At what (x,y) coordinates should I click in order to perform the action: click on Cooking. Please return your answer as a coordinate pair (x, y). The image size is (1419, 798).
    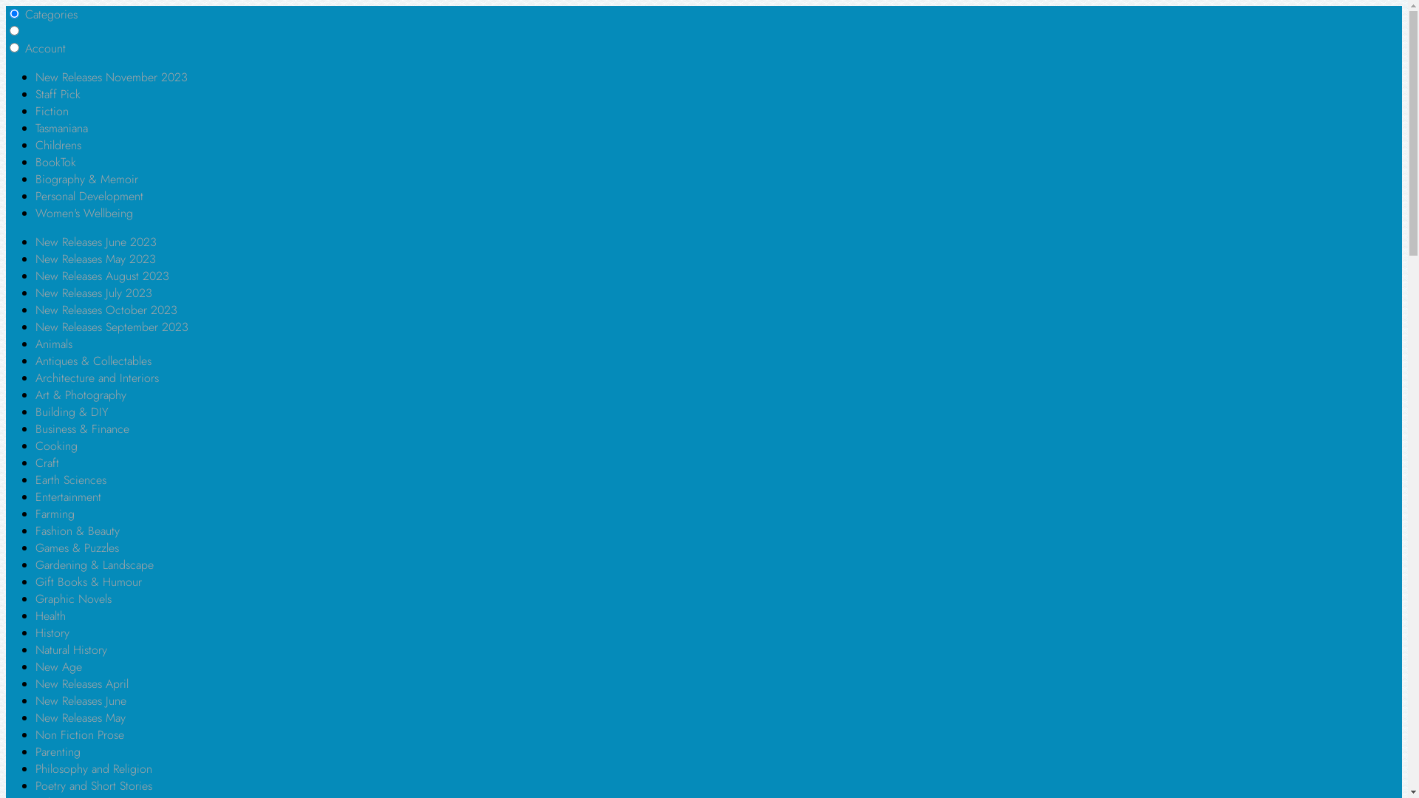
    Looking at the image, I should click on (56, 446).